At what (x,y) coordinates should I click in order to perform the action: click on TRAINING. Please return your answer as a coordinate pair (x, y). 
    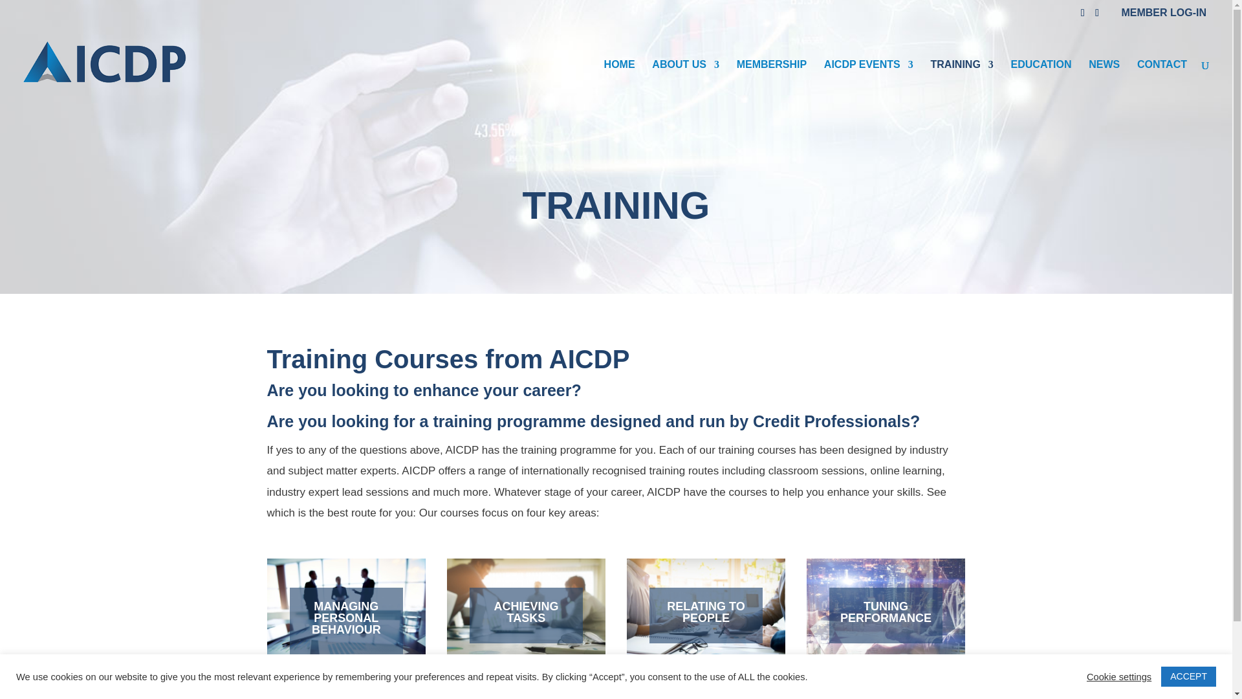
    Looking at the image, I should click on (962, 82).